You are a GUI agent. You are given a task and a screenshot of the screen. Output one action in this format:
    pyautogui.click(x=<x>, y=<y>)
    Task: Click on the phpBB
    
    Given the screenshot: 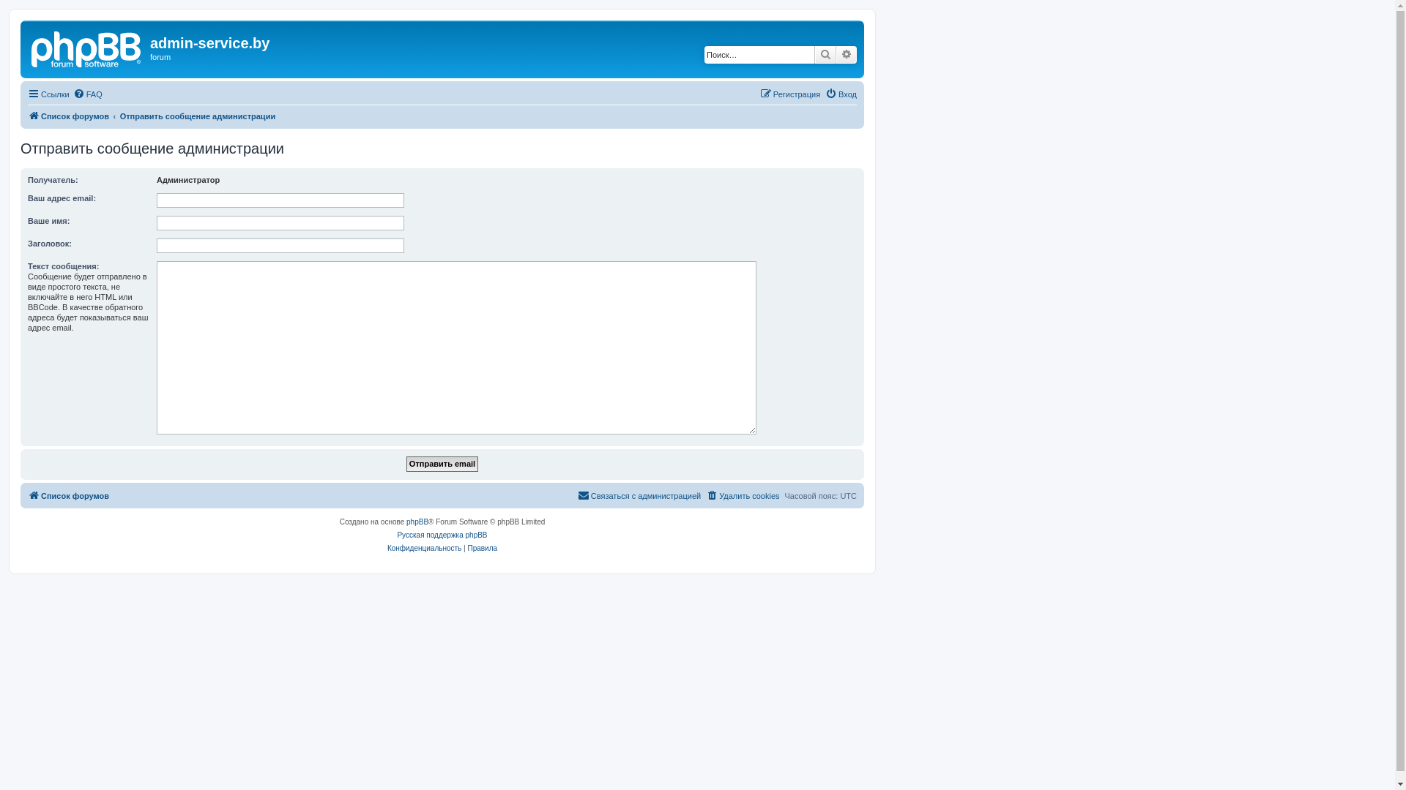 What is the action you would take?
    pyautogui.click(x=417, y=522)
    